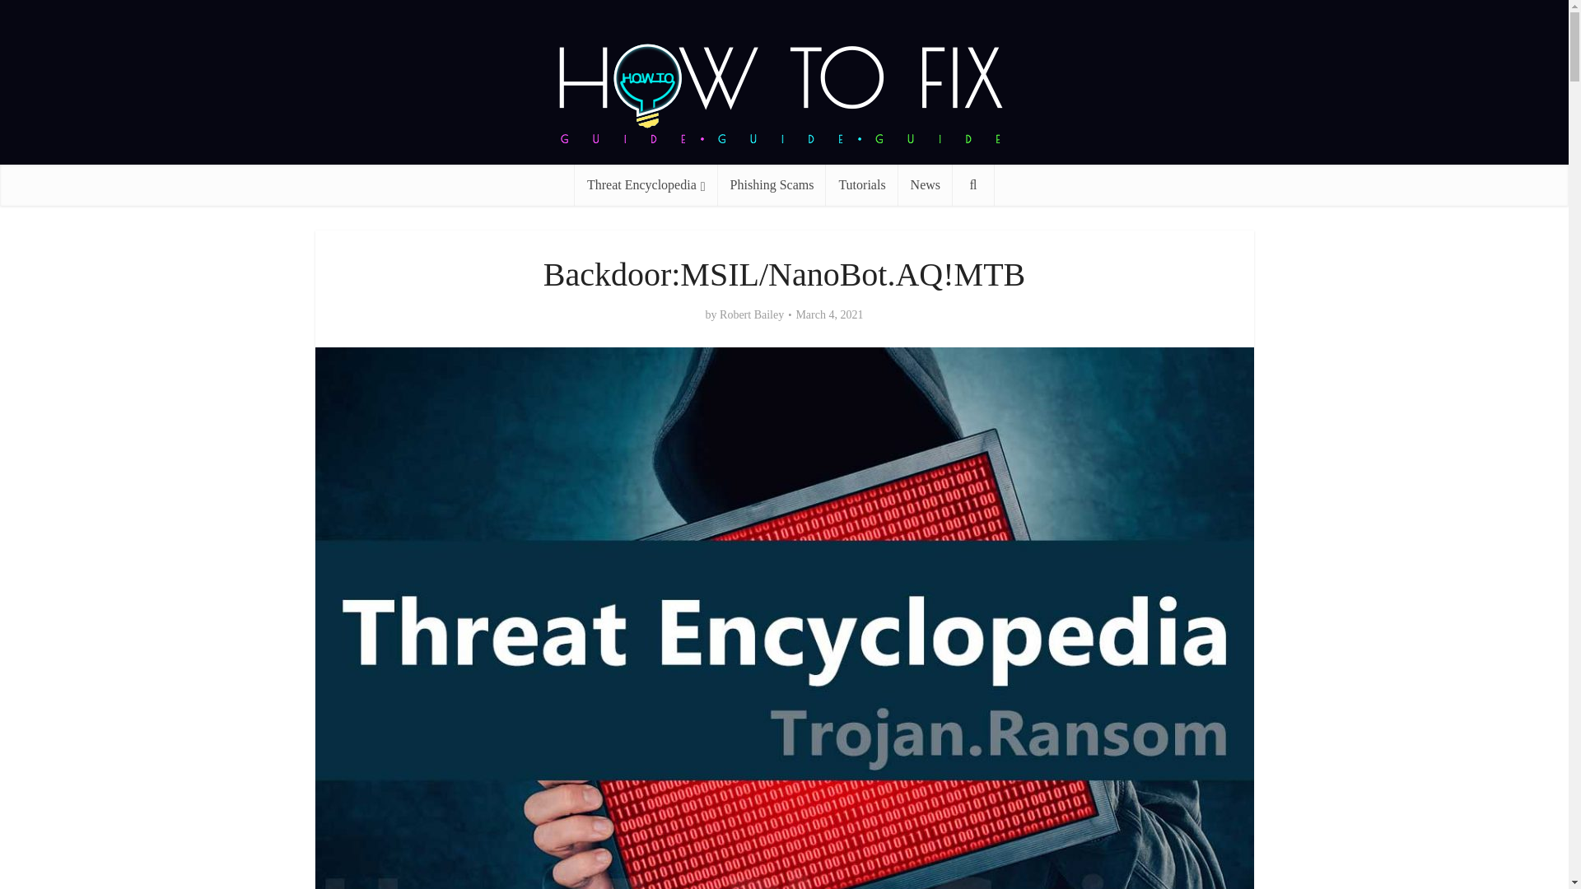 The image size is (1581, 889). What do you see at coordinates (926, 184) in the screenshot?
I see `News` at bounding box center [926, 184].